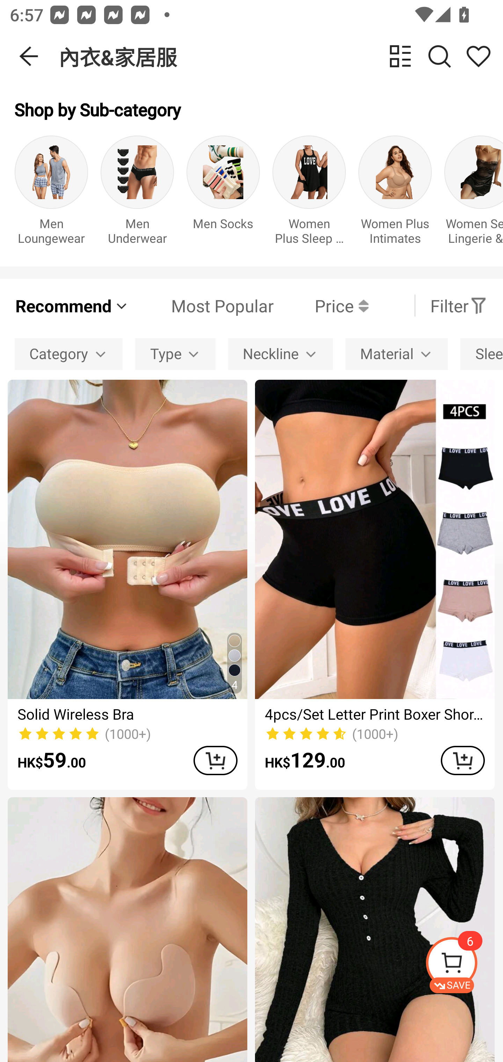  Describe the element at coordinates (175, 354) in the screenshot. I see `Type` at that location.